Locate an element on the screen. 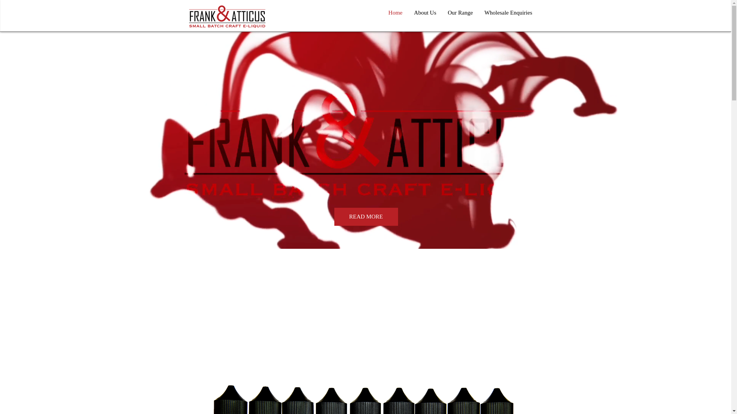 Image resolution: width=737 pixels, height=414 pixels. Wholesale Enquiries is located at coordinates (508, 13).